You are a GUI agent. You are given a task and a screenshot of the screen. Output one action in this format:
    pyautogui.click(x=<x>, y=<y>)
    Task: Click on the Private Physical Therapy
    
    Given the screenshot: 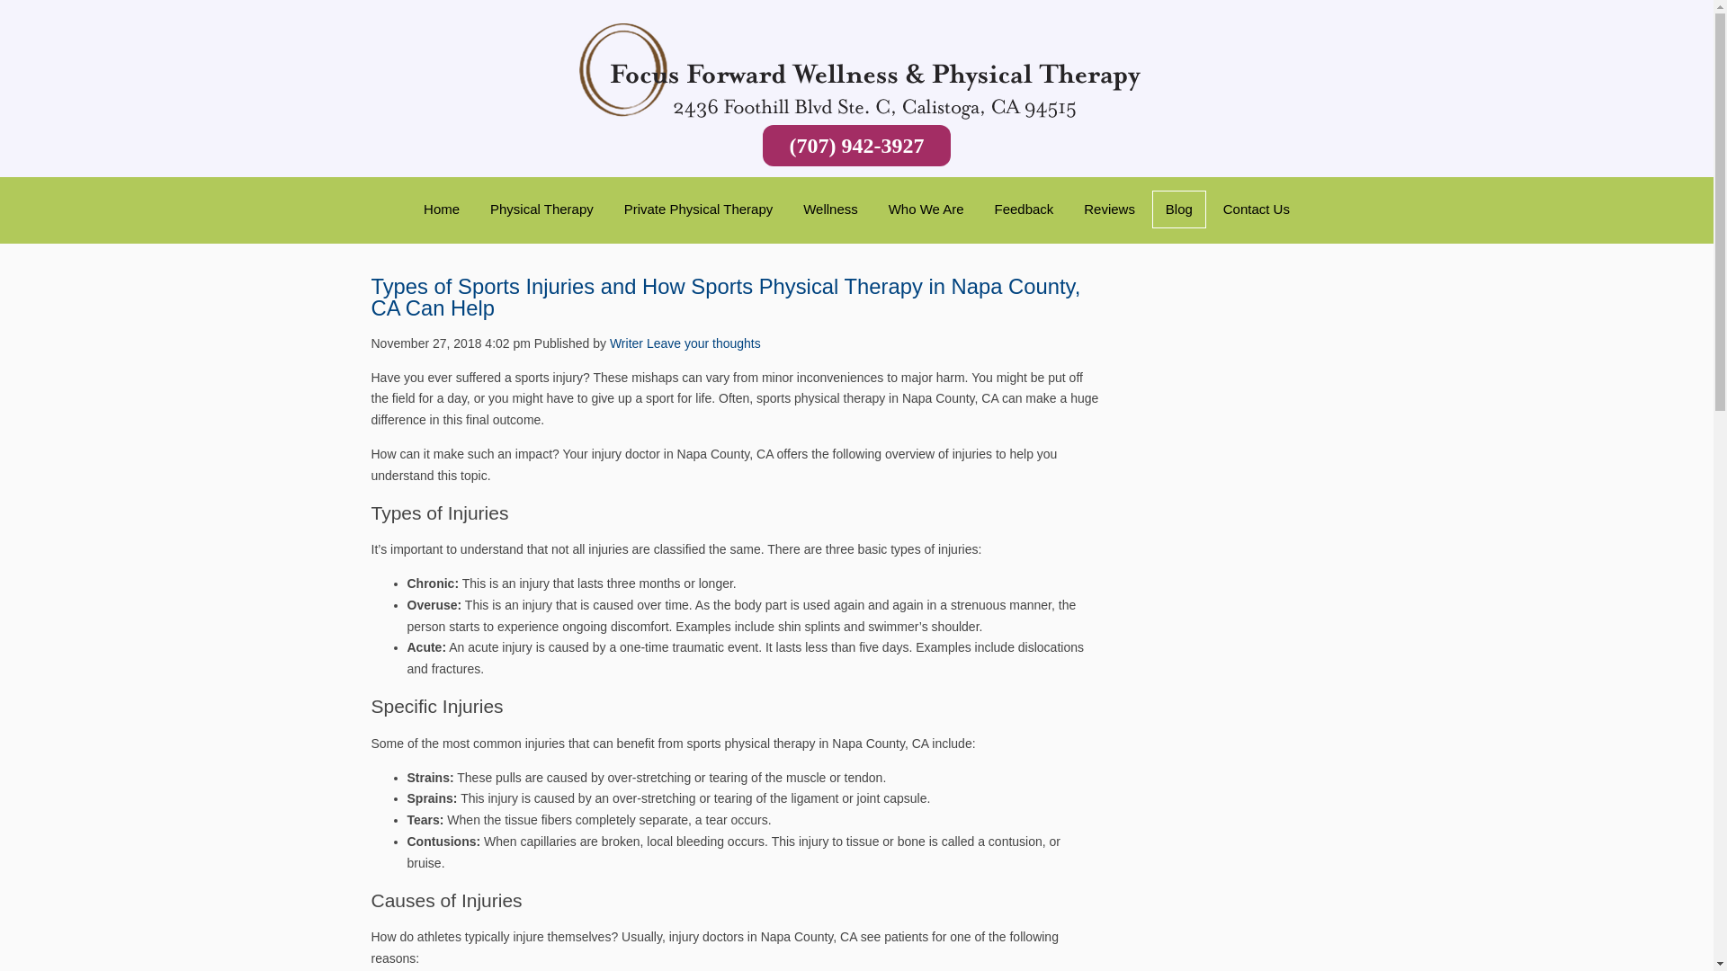 What is the action you would take?
    pyautogui.click(x=699, y=209)
    